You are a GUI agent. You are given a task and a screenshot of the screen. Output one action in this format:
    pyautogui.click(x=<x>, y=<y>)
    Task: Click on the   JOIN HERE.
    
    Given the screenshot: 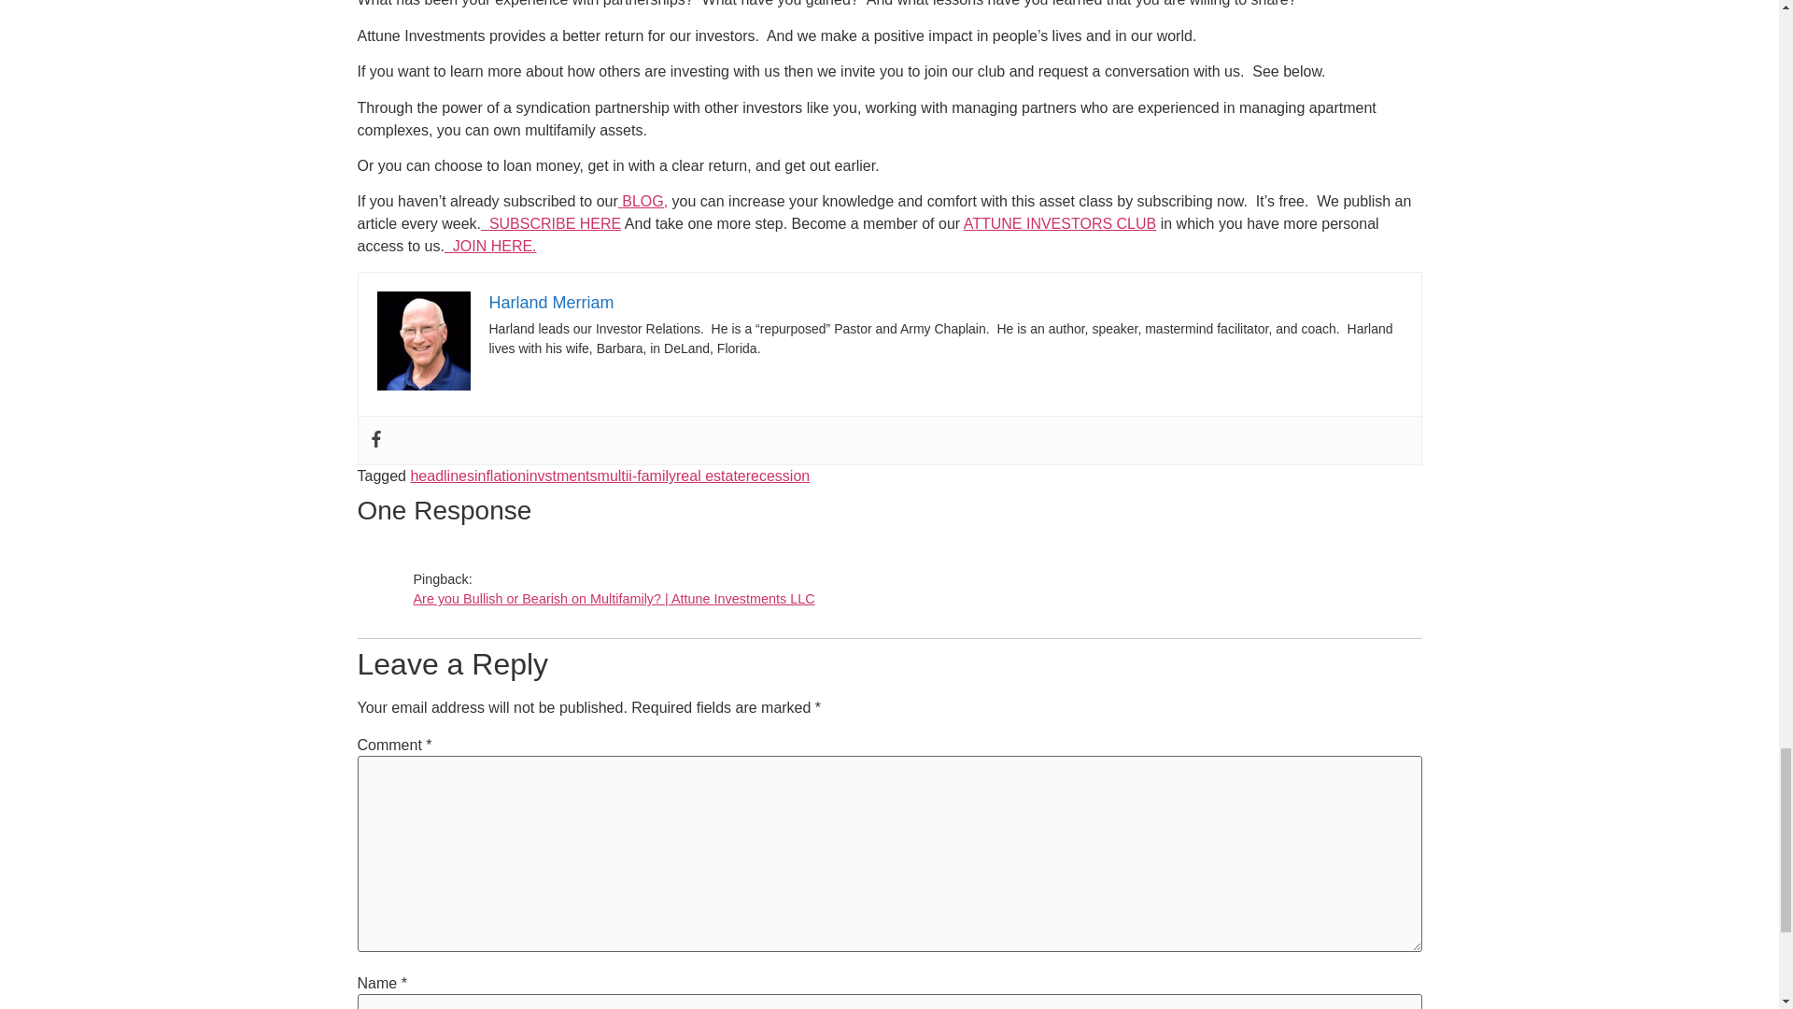 What is the action you would take?
    pyautogui.click(x=490, y=246)
    